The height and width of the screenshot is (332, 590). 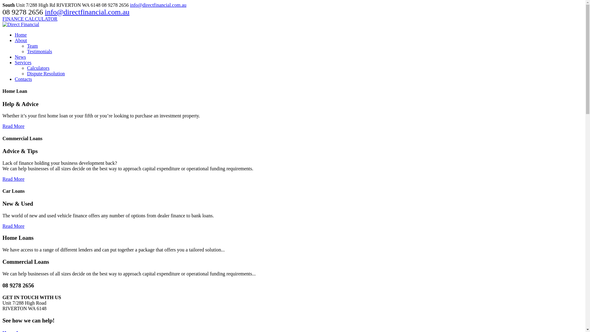 What do you see at coordinates (30, 19) in the screenshot?
I see `FINANCE CALCULATOR` at bounding box center [30, 19].